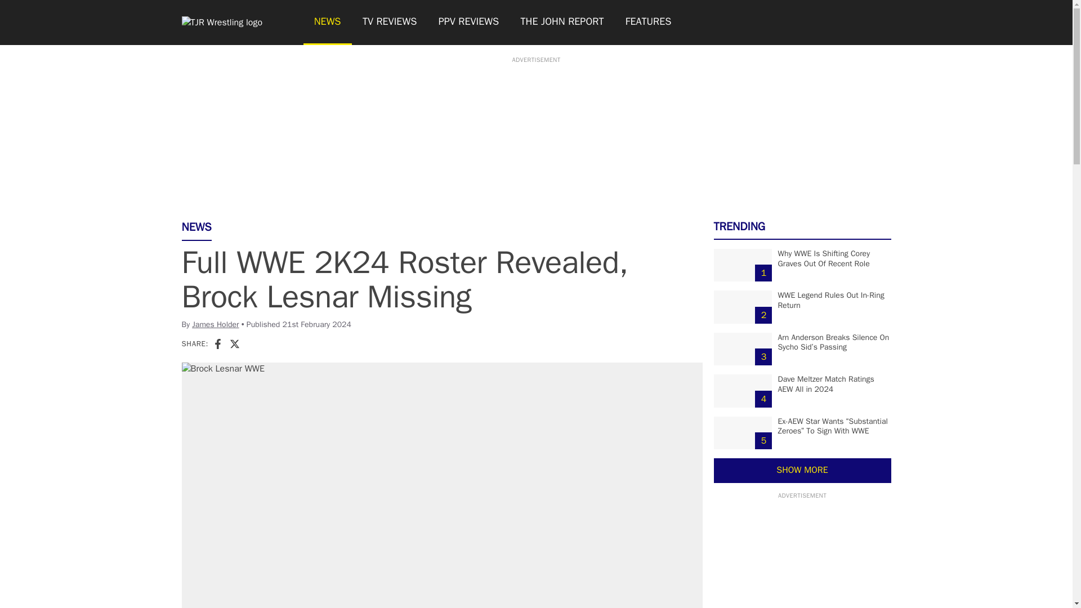 The width and height of the screenshot is (1081, 608). I want to click on NEWS, so click(327, 23).